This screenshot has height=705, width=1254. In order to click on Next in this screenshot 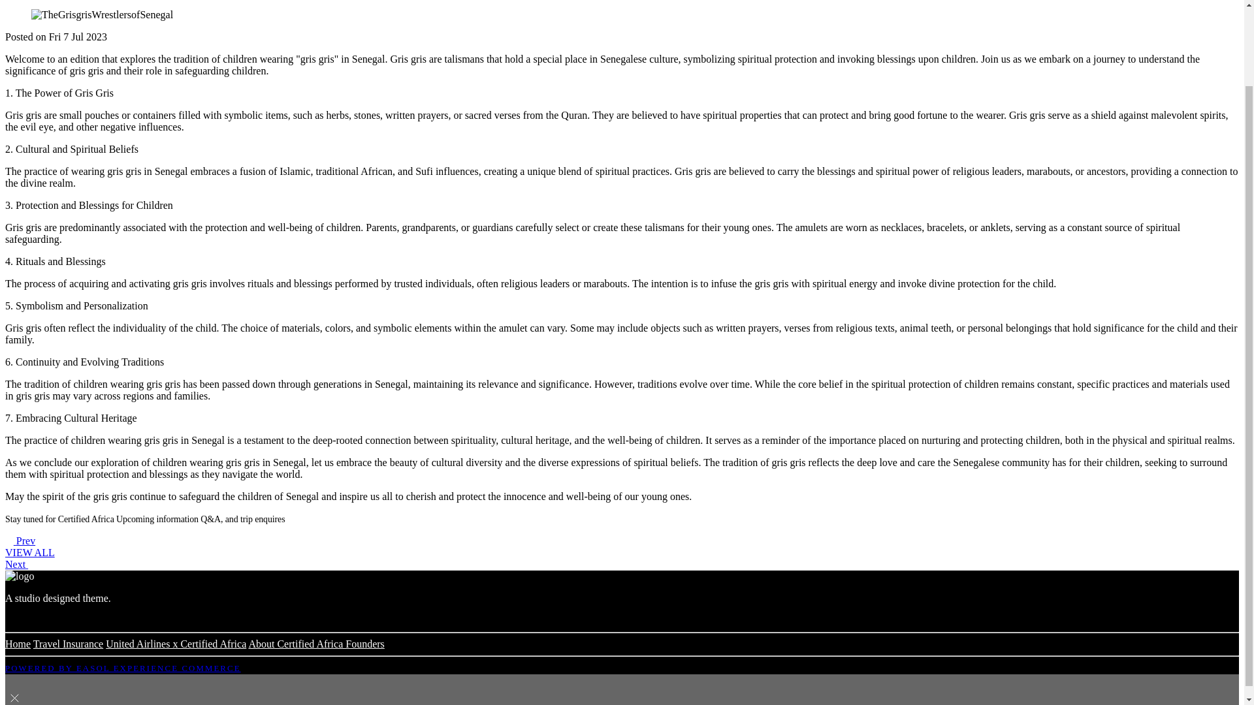, I will do `click(20, 564)`.